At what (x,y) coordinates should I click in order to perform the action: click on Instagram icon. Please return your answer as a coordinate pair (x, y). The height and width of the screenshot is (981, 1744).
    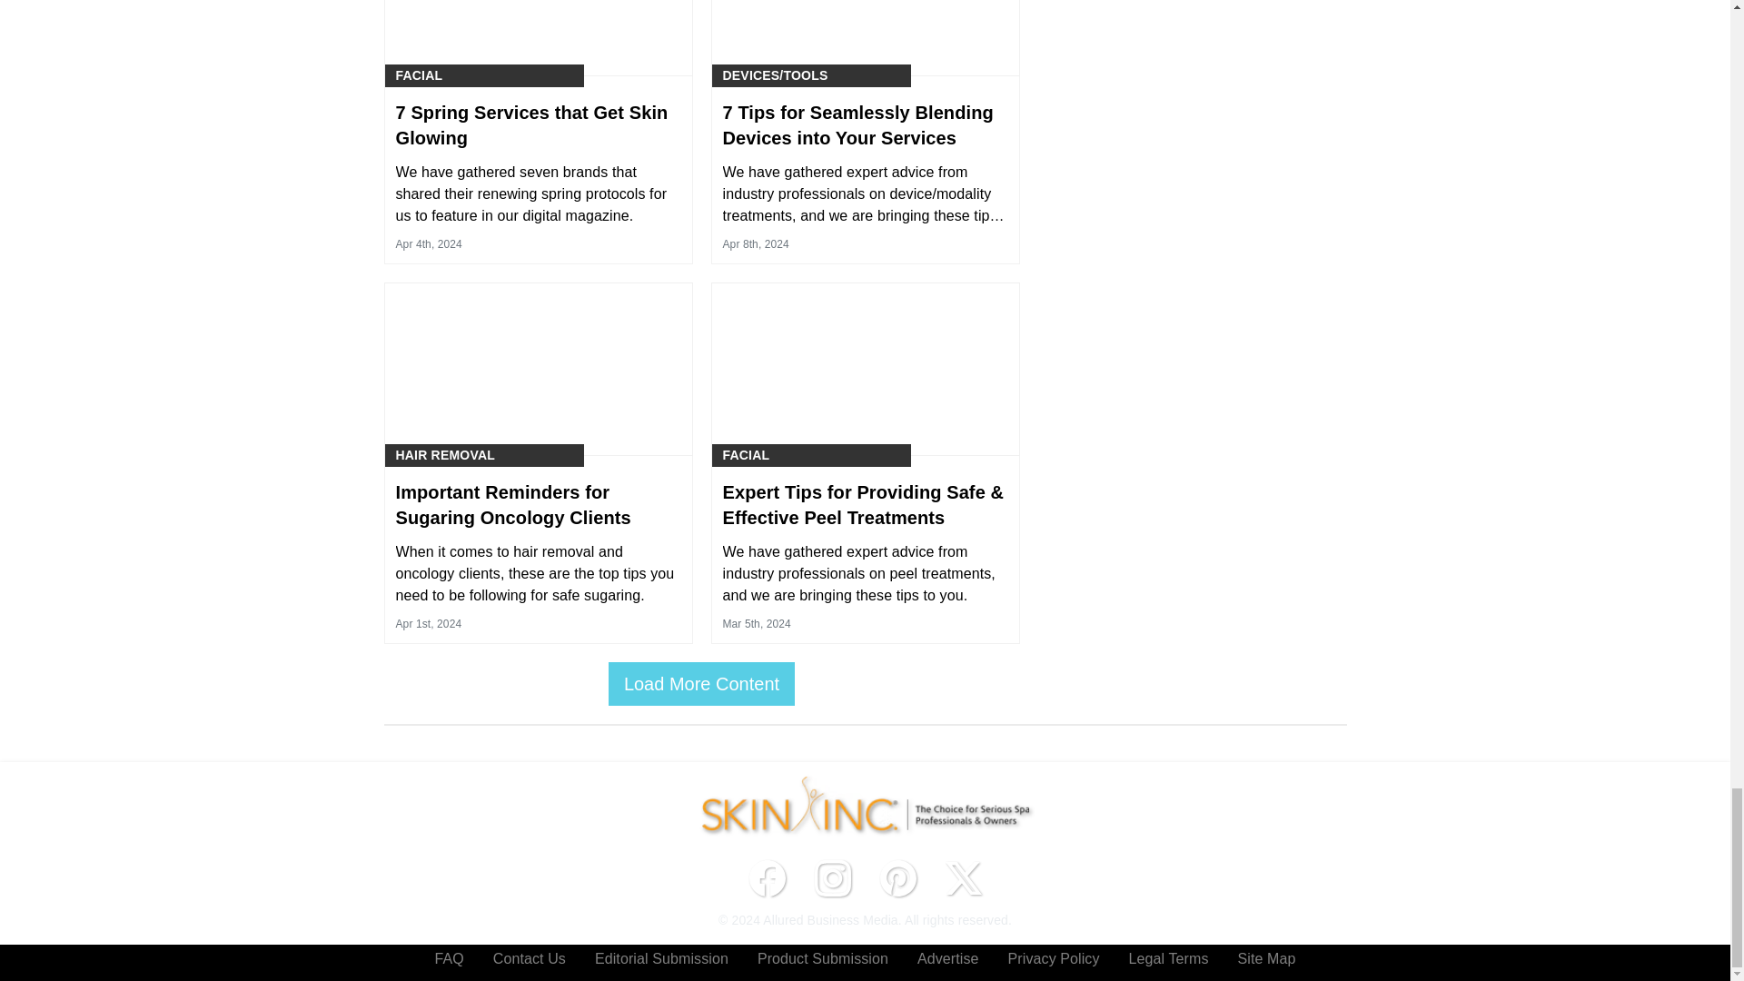
    Looking at the image, I should click on (832, 878).